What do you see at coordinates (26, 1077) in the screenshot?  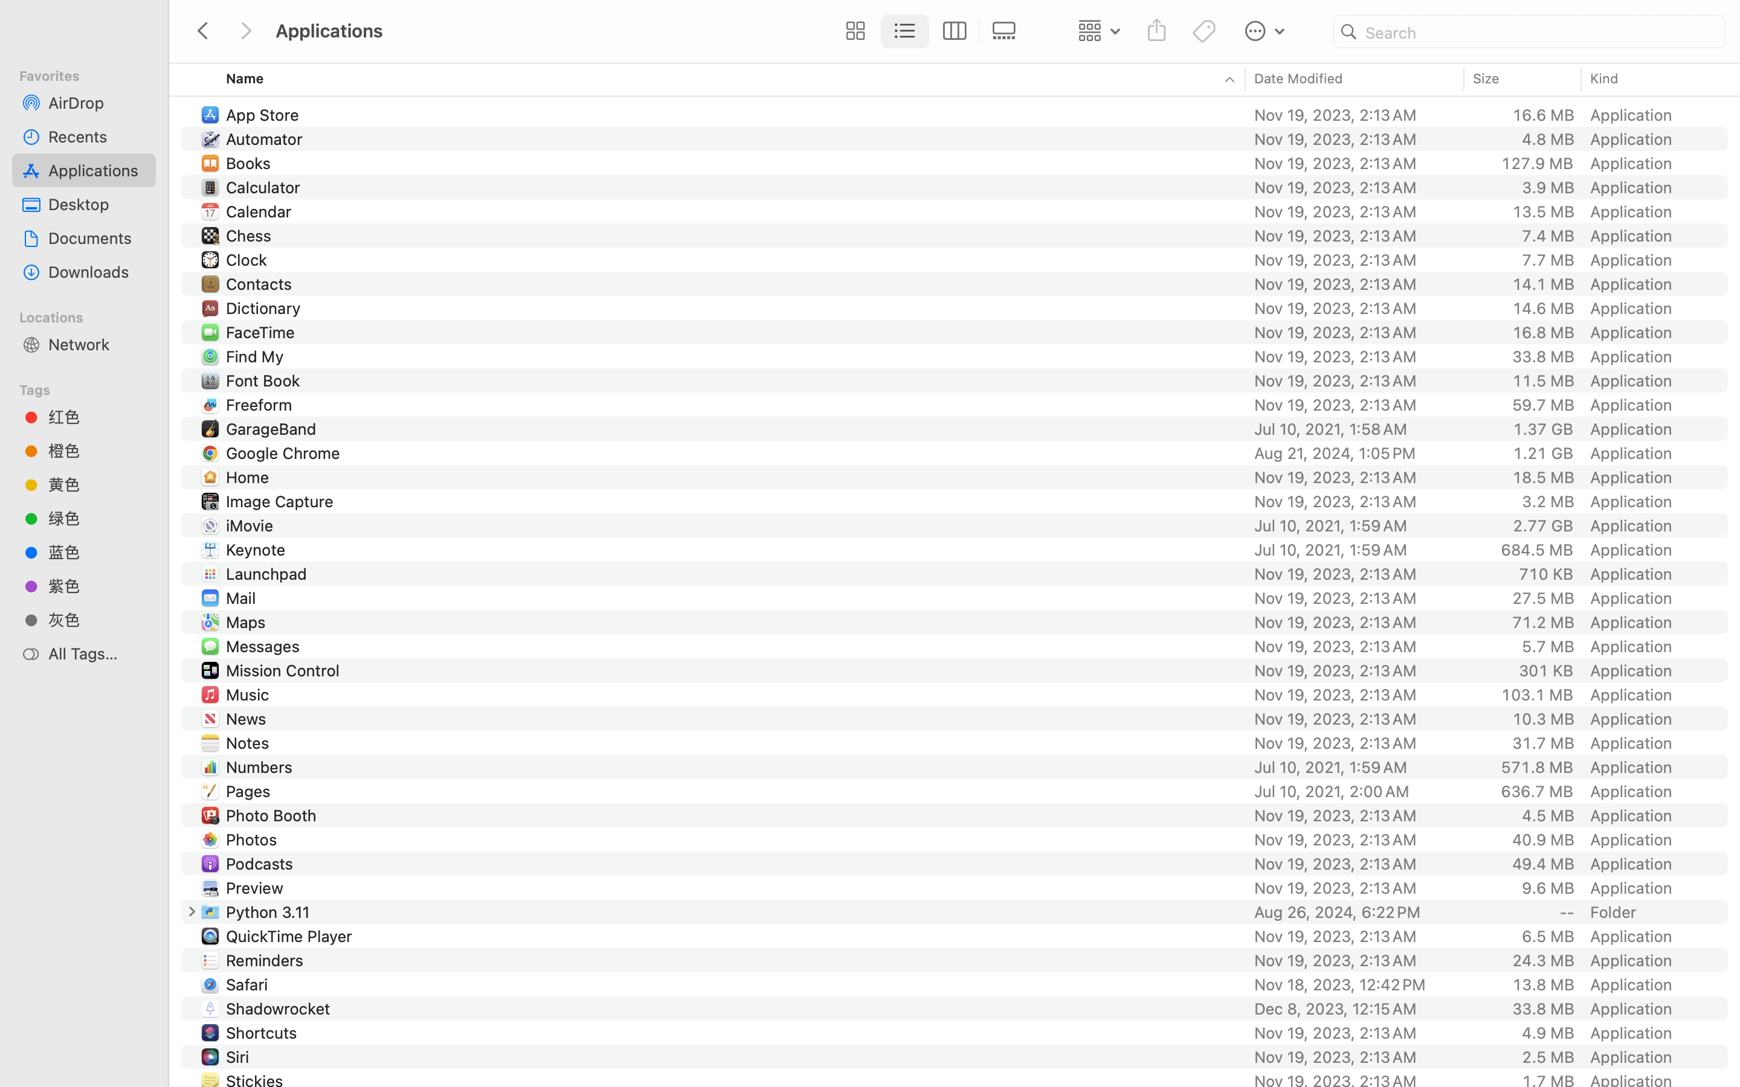 I see `Tags…` at bounding box center [26, 1077].